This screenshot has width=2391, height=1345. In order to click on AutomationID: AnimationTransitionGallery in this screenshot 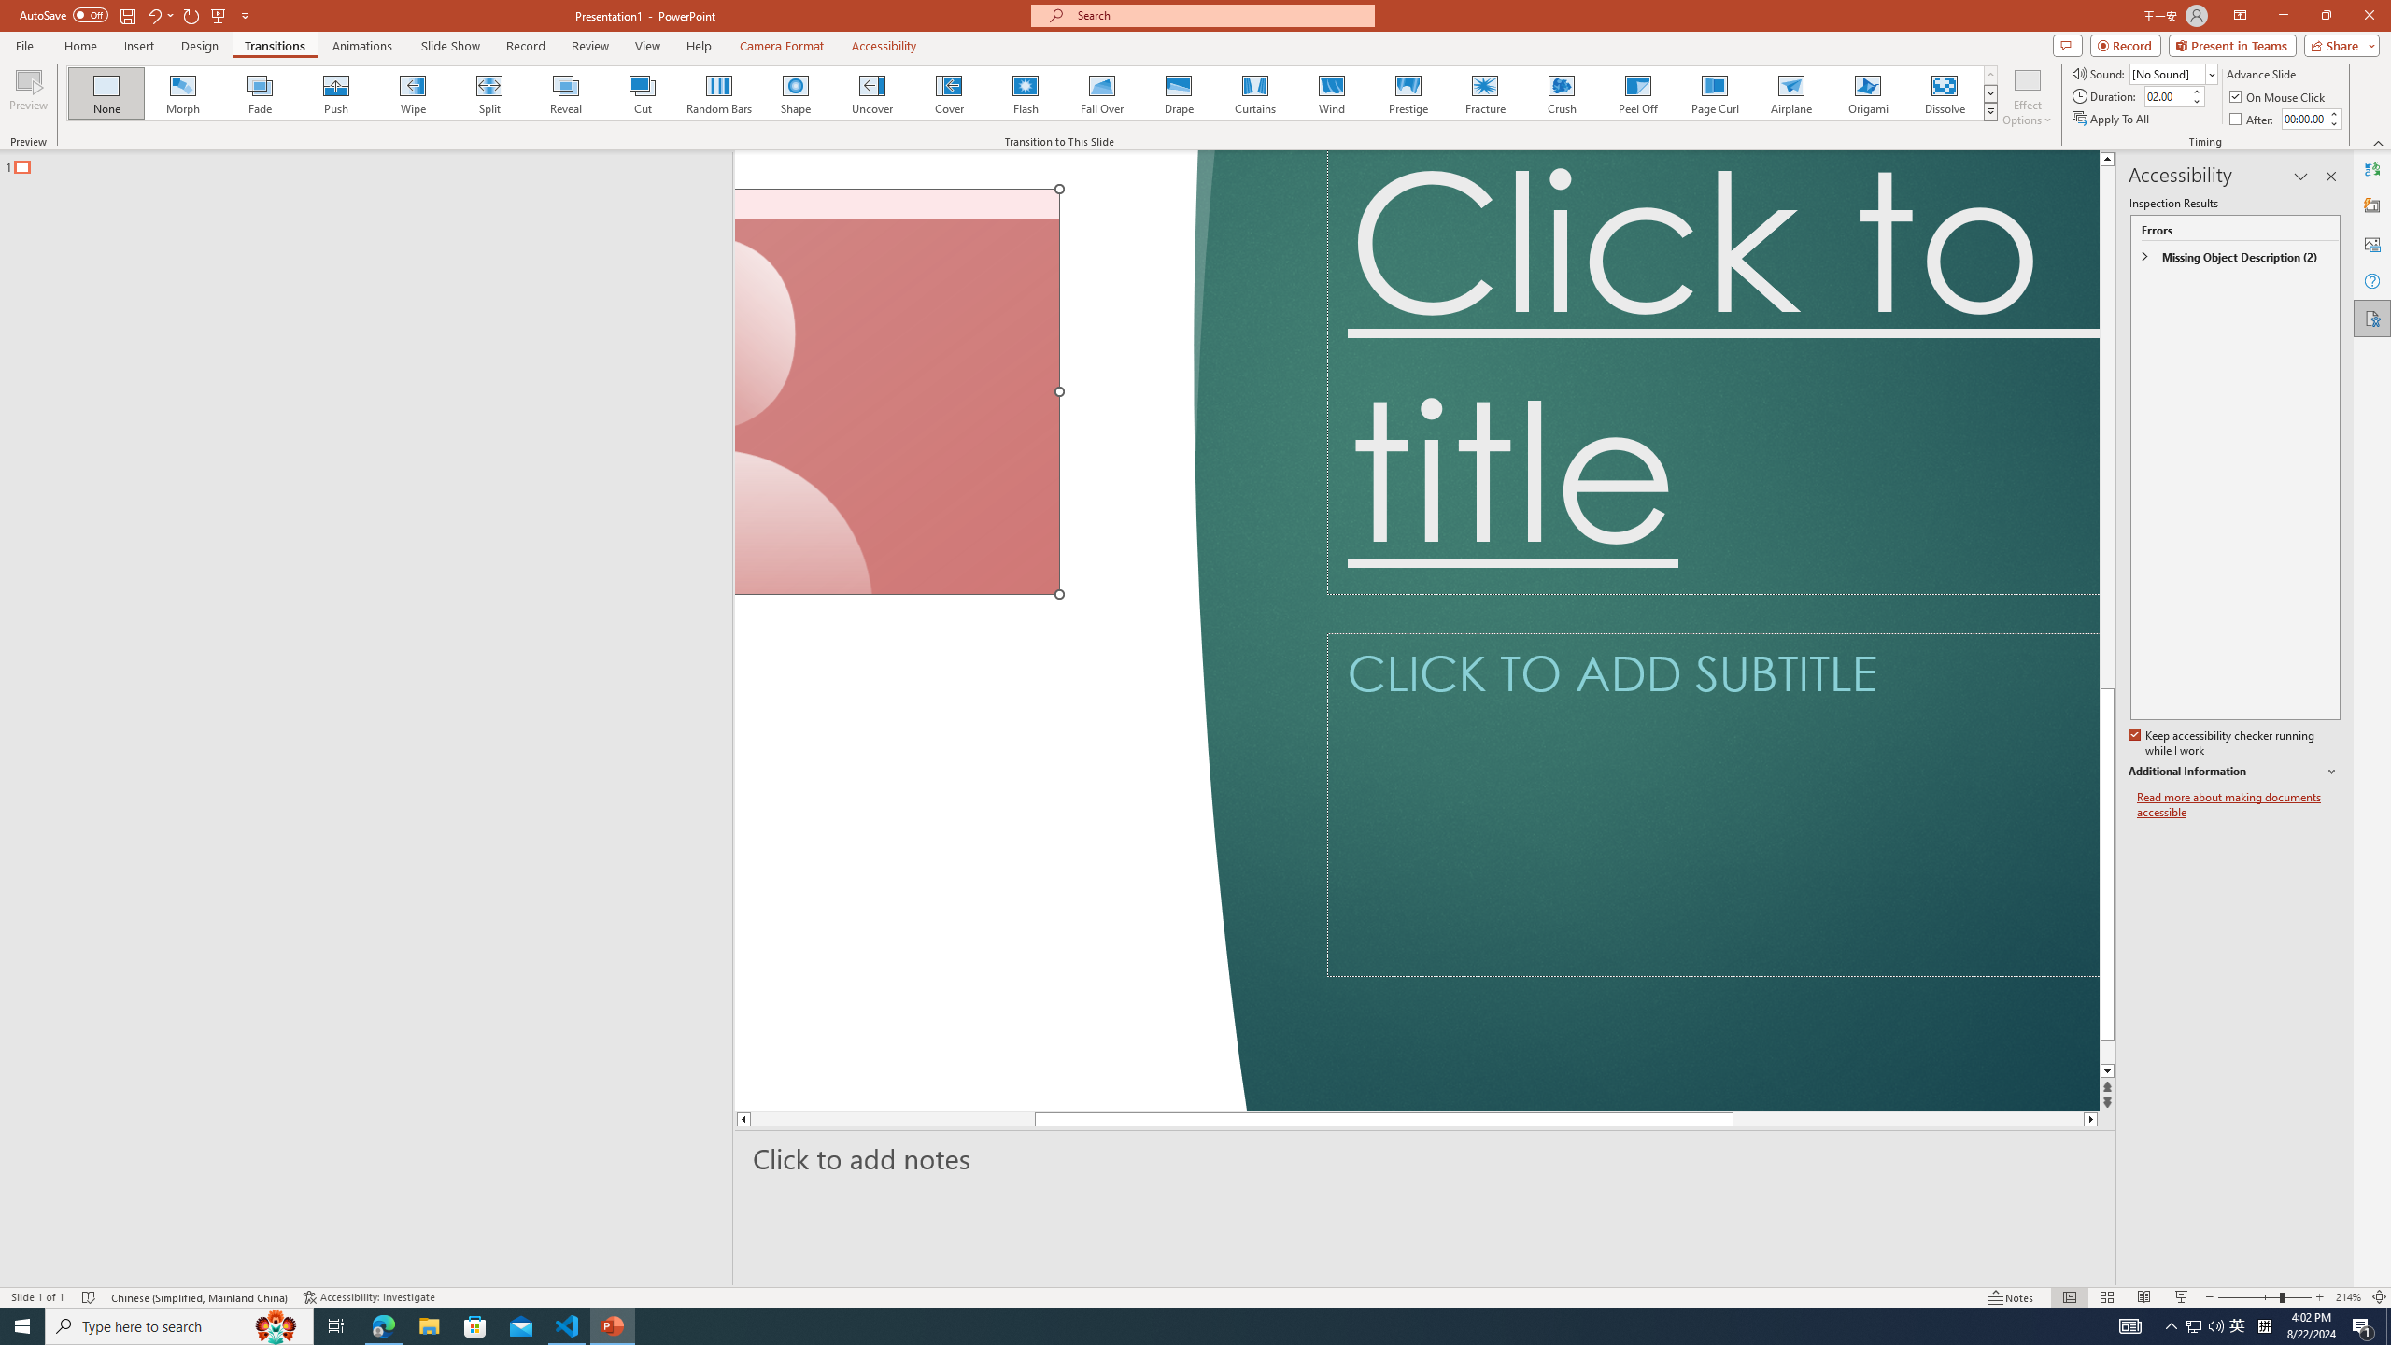, I will do `click(1033, 93)`.